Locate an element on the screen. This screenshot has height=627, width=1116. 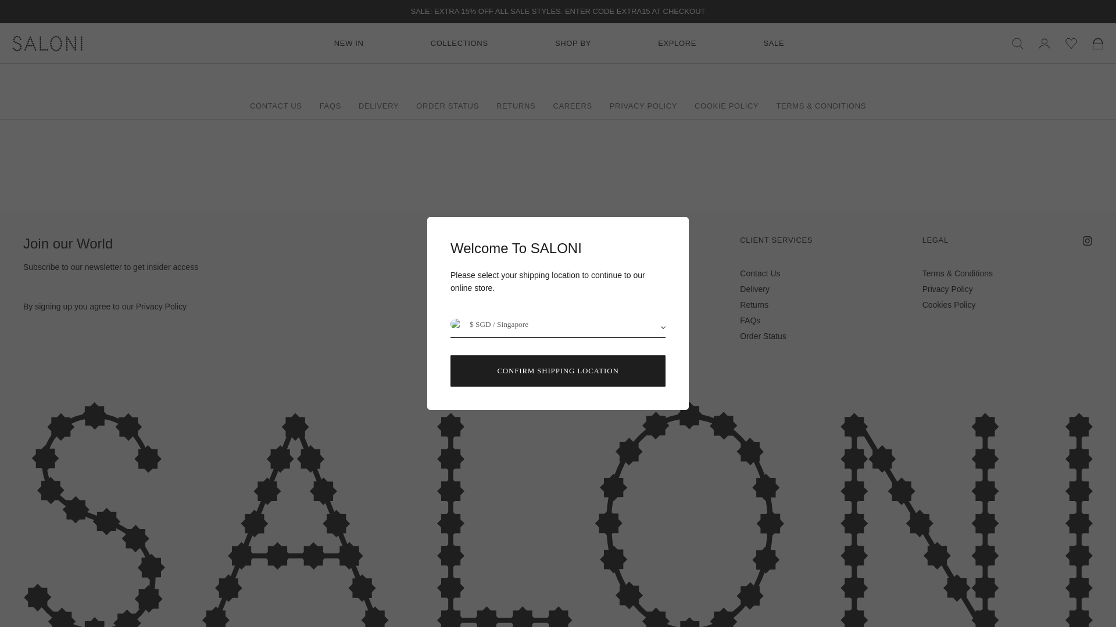
PRIVACY POLICY is located at coordinates (161, 306).